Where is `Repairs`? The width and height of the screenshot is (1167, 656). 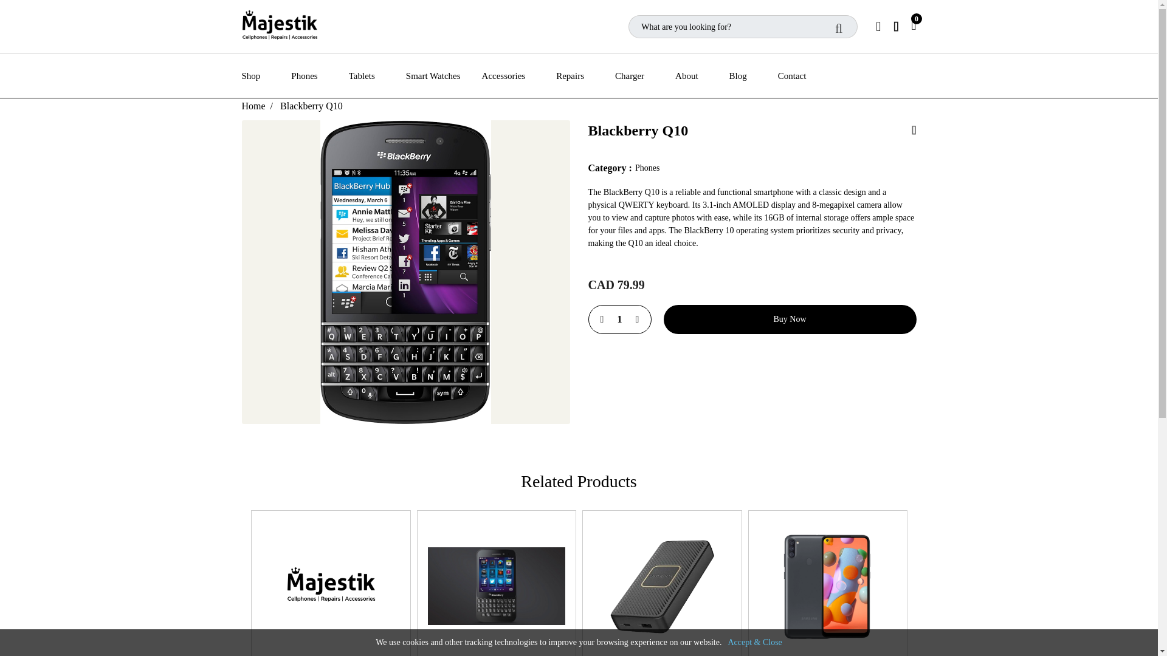 Repairs is located at coordinates (585, 76).